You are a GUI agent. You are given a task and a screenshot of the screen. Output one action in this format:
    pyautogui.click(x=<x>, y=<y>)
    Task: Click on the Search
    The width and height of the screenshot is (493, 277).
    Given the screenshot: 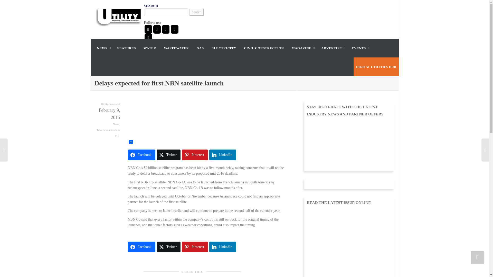 What is the action you would take?
    pyautogui.click(x=196, y=12)
    